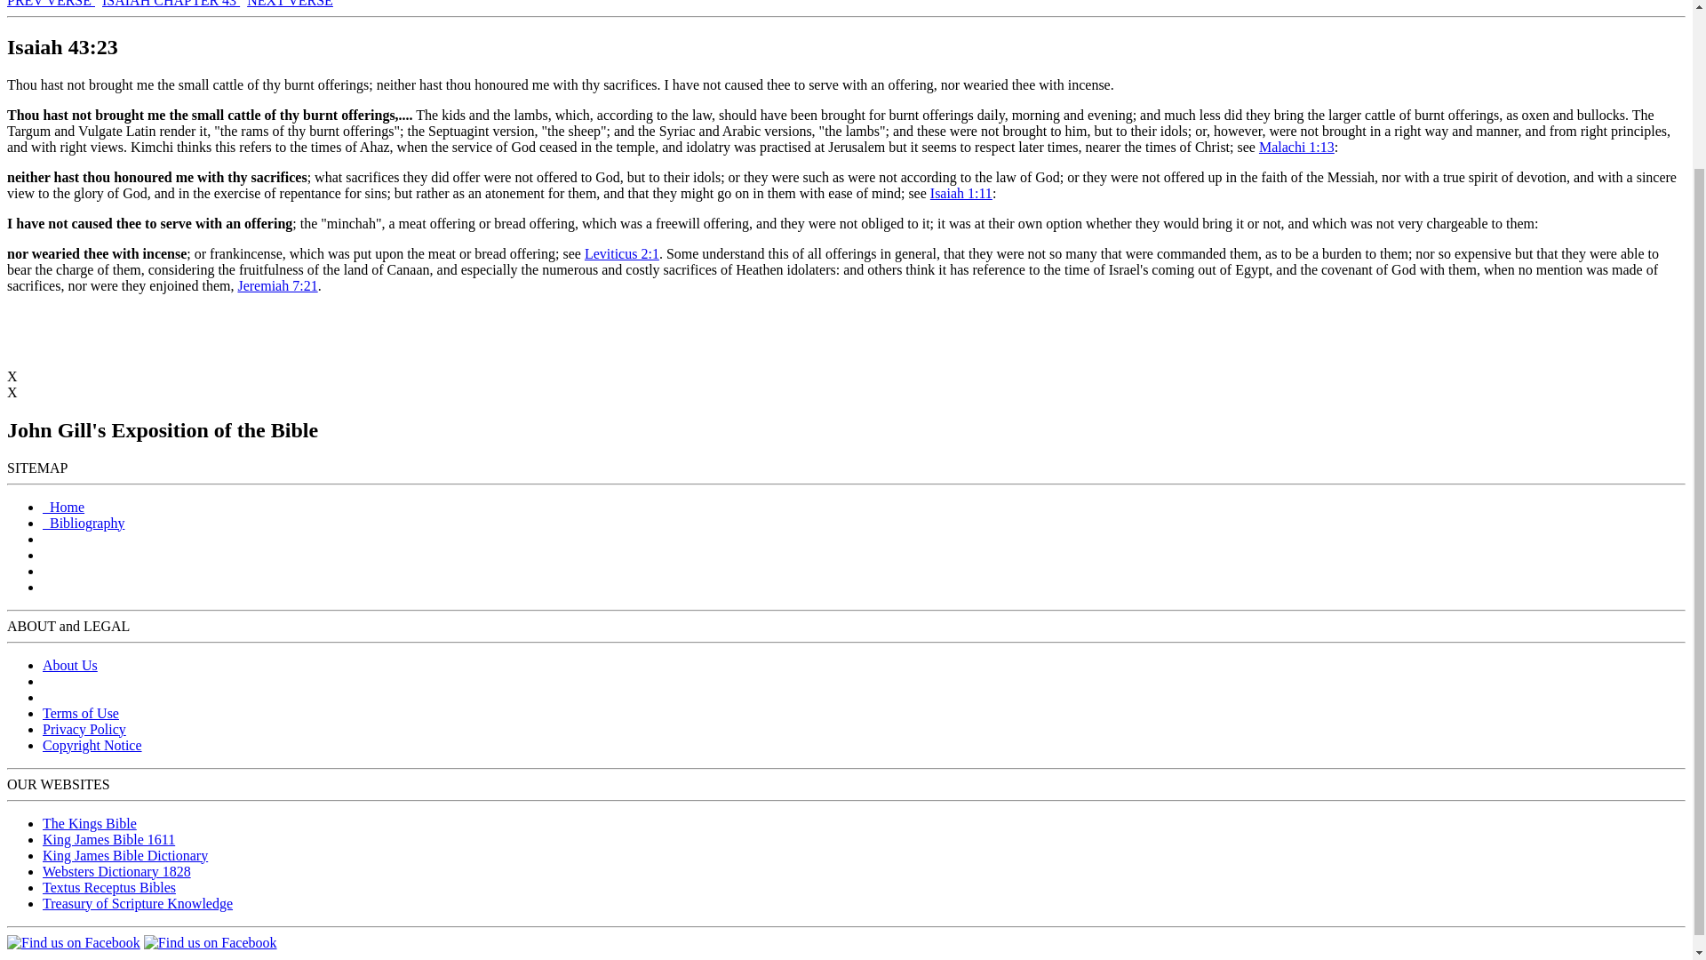 This screenshot has height=960, width=1706. What do you see at coordinates (137, 903) in the screenshot?
I see `Treasury of Scripture Knowledge` at bounding box center [137, 903].